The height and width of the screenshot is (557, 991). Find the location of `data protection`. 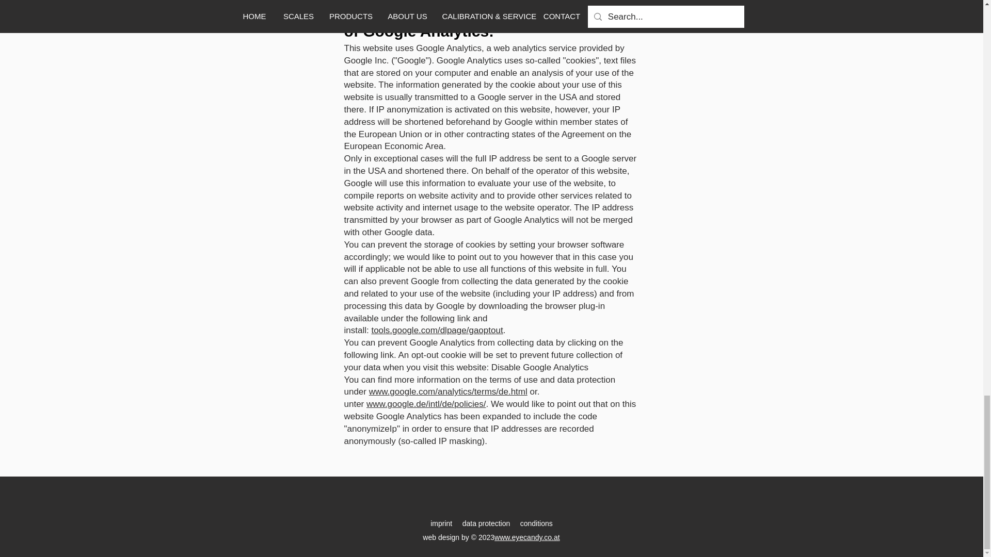

data protection is located at coordinates (486, 523).